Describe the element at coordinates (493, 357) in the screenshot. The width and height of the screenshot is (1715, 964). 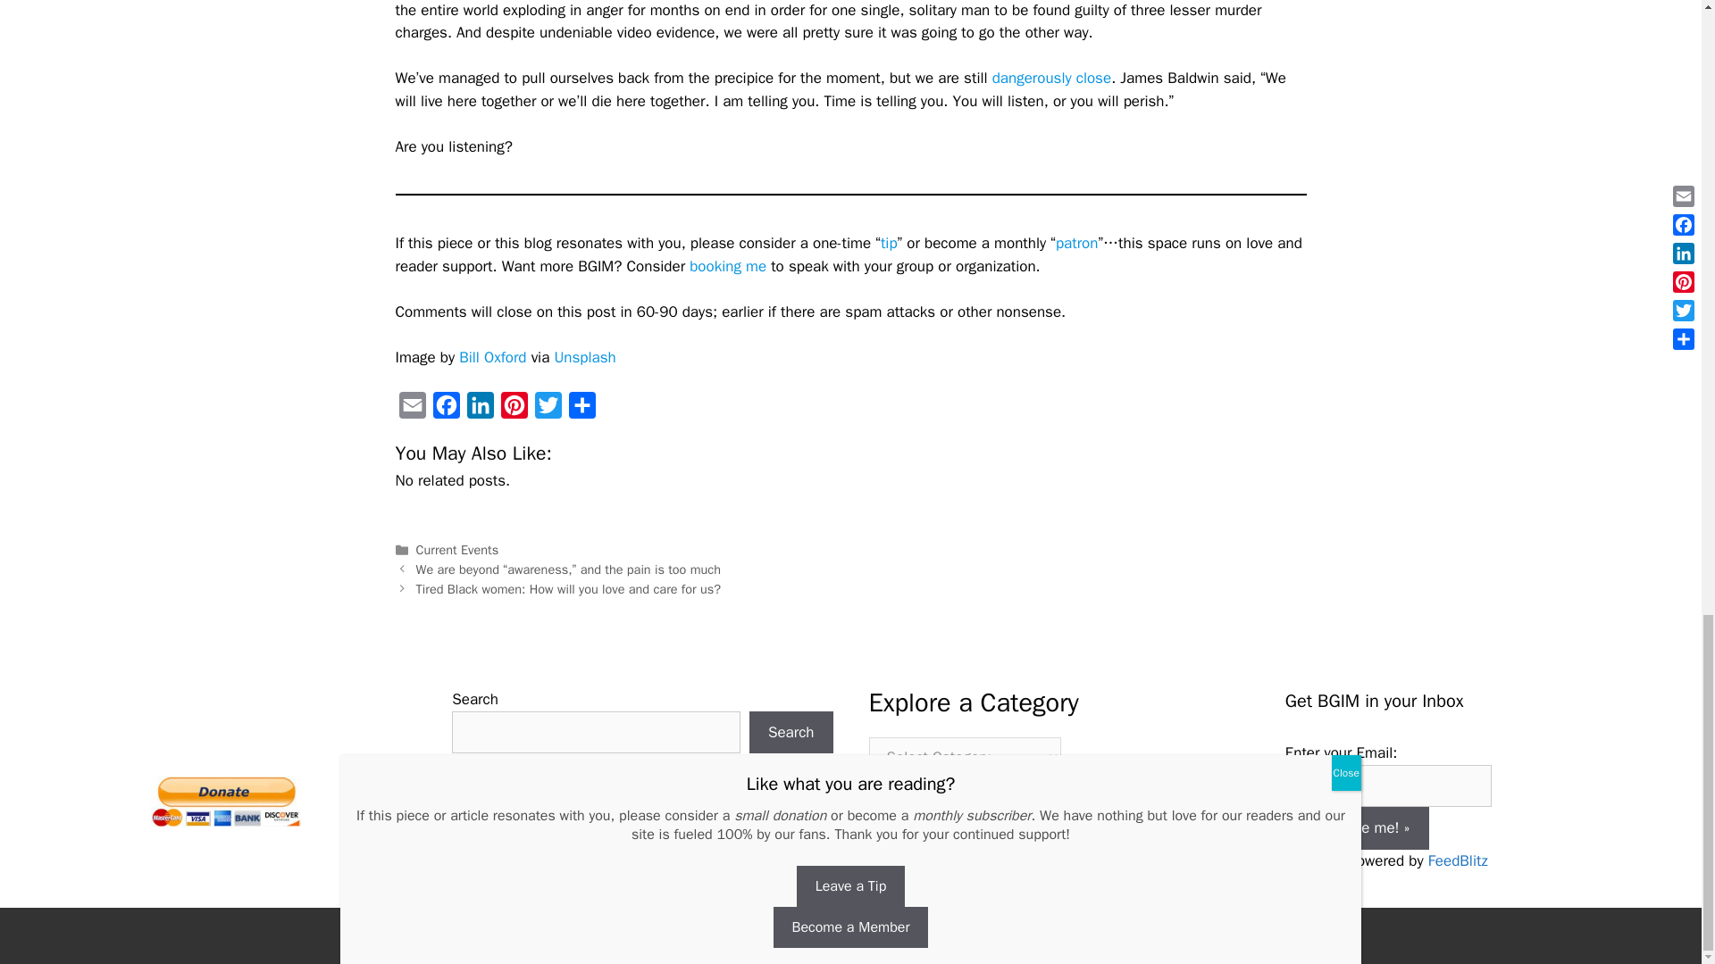
I see `Bill Oxford` at that location.